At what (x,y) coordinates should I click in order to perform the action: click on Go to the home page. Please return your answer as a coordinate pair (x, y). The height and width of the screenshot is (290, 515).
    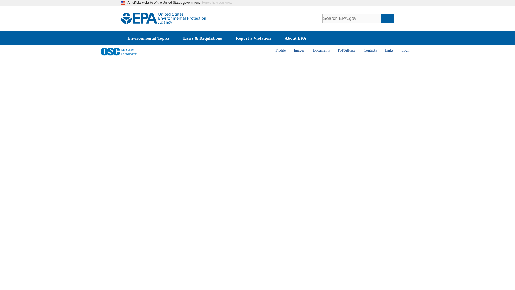
    Looking at the image, I should click on (111, 52).